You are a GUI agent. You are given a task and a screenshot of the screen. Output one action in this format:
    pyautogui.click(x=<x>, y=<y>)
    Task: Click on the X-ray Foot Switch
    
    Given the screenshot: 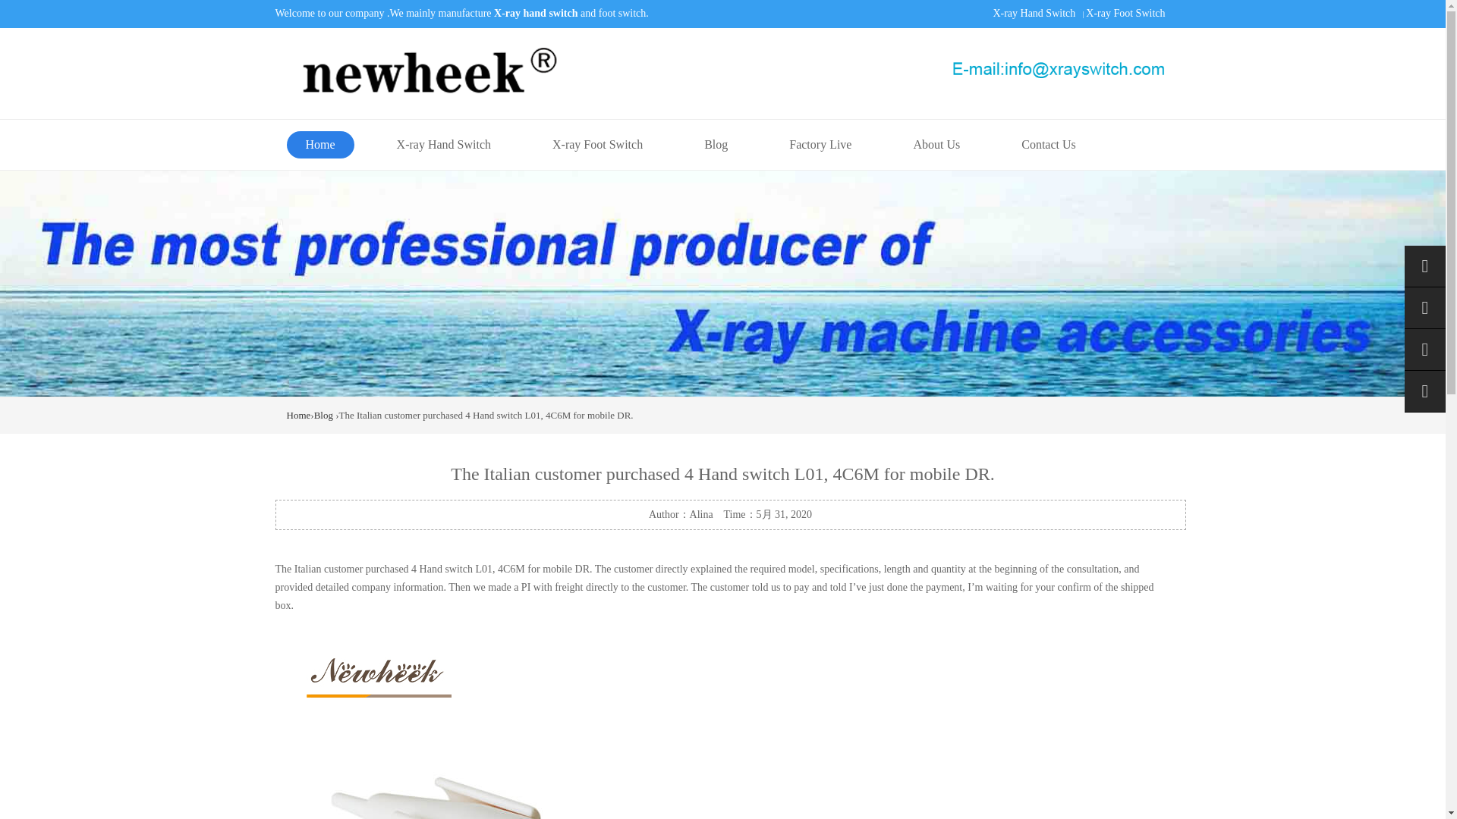 What is the action you would take?
    pyautogui.click(x=1125, y=12)
    